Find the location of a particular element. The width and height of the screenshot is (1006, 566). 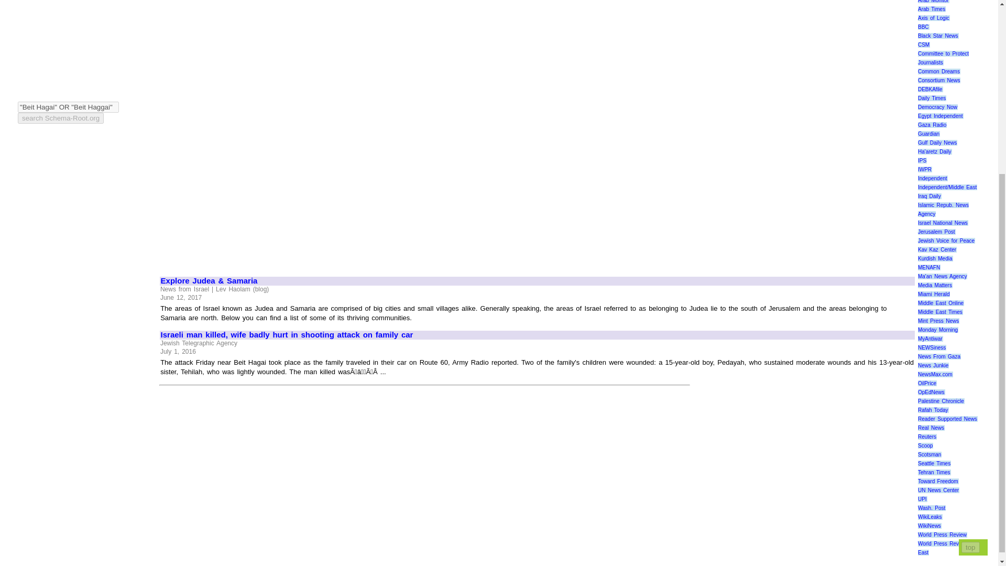

CSM is located at coordinates (923, 44).